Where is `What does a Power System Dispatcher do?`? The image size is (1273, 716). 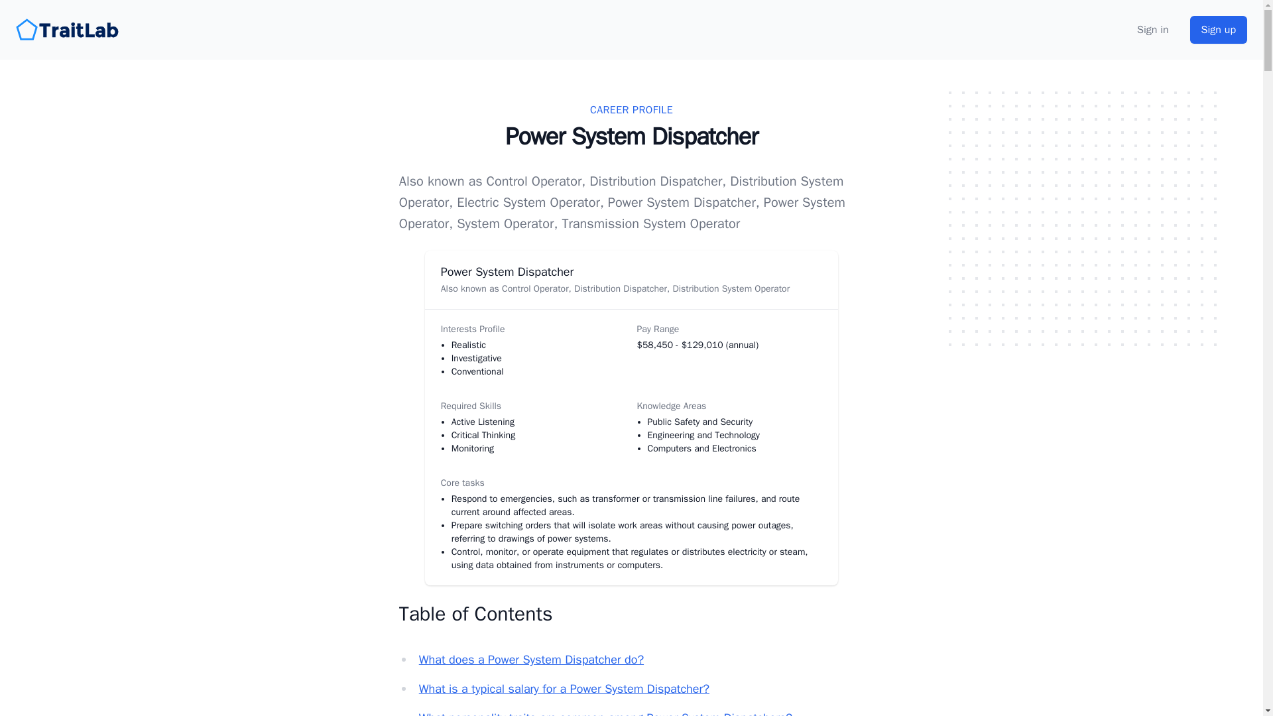 What does a Power System Dispatcher do? is located at coordinates (531, 659).